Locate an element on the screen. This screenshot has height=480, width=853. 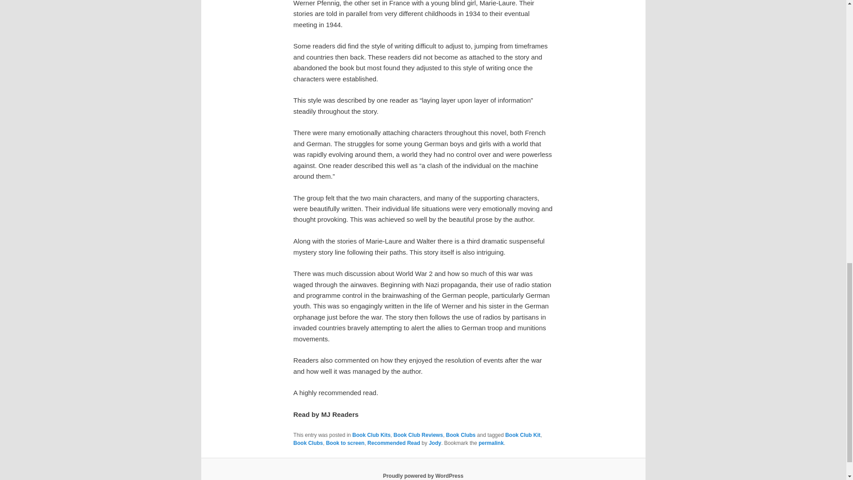
Permalink to Book Review All the light we cannot see is located at coordinates (491, 443).